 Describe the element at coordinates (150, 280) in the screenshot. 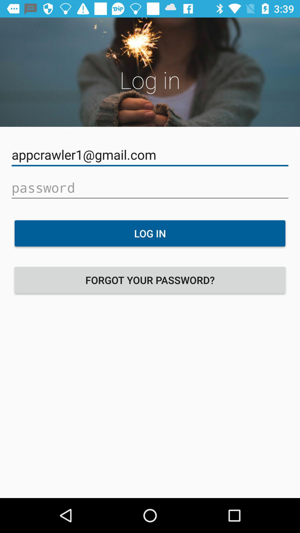

I see `turn on forgot your password? icon` at that location.